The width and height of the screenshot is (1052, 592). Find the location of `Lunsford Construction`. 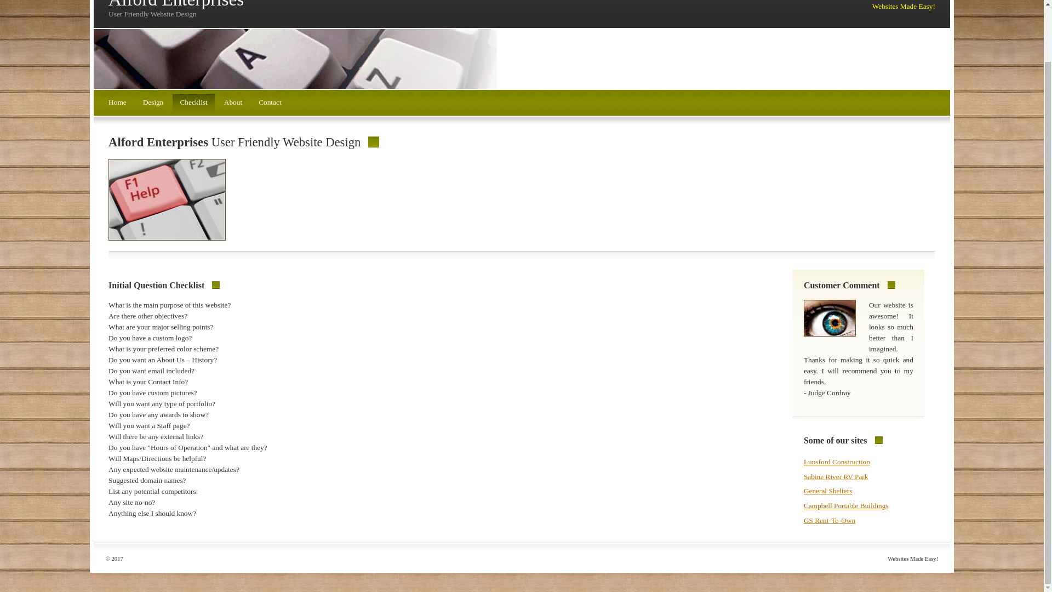

Lunsford Construction is located at coordinates (836, 462).